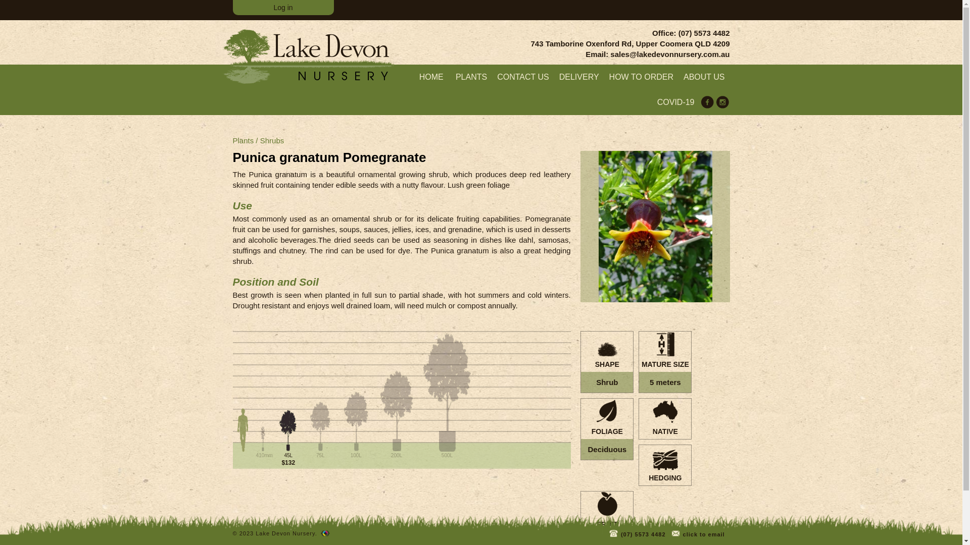 The width and height of the screenshot is (970, 545). I want to click on HEDGING, so click(665, 465).